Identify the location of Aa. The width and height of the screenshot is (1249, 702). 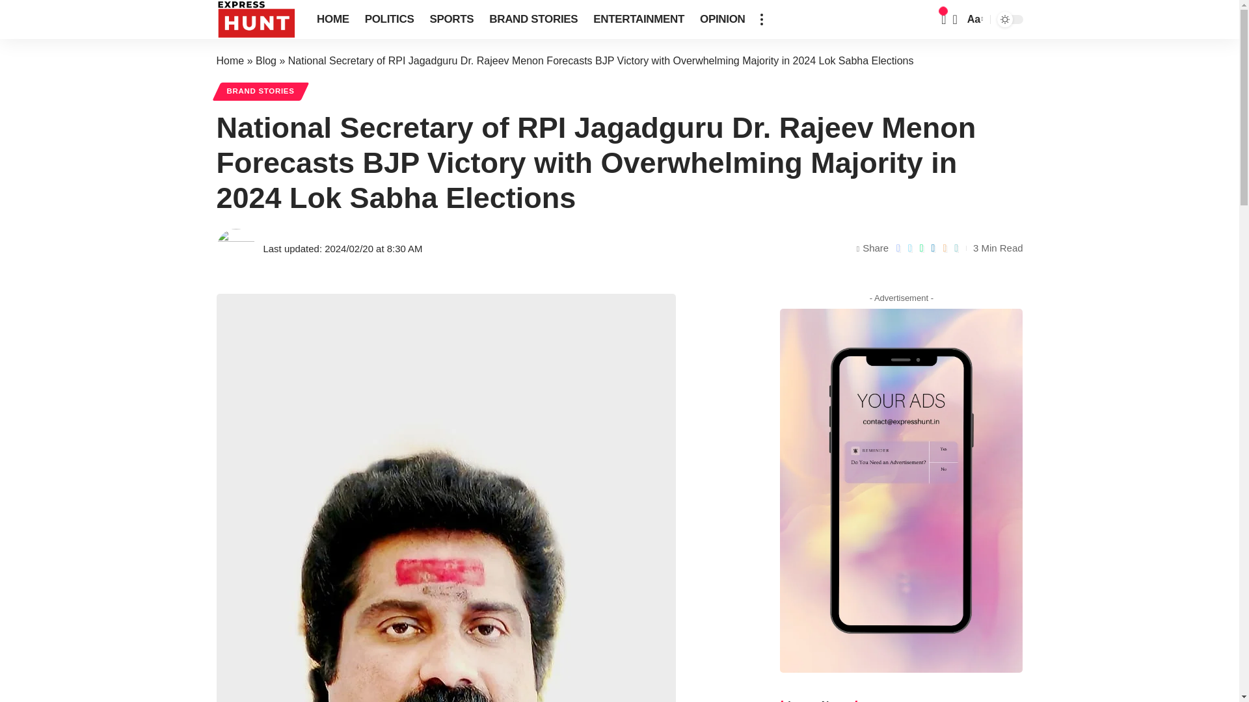
(974, 19).